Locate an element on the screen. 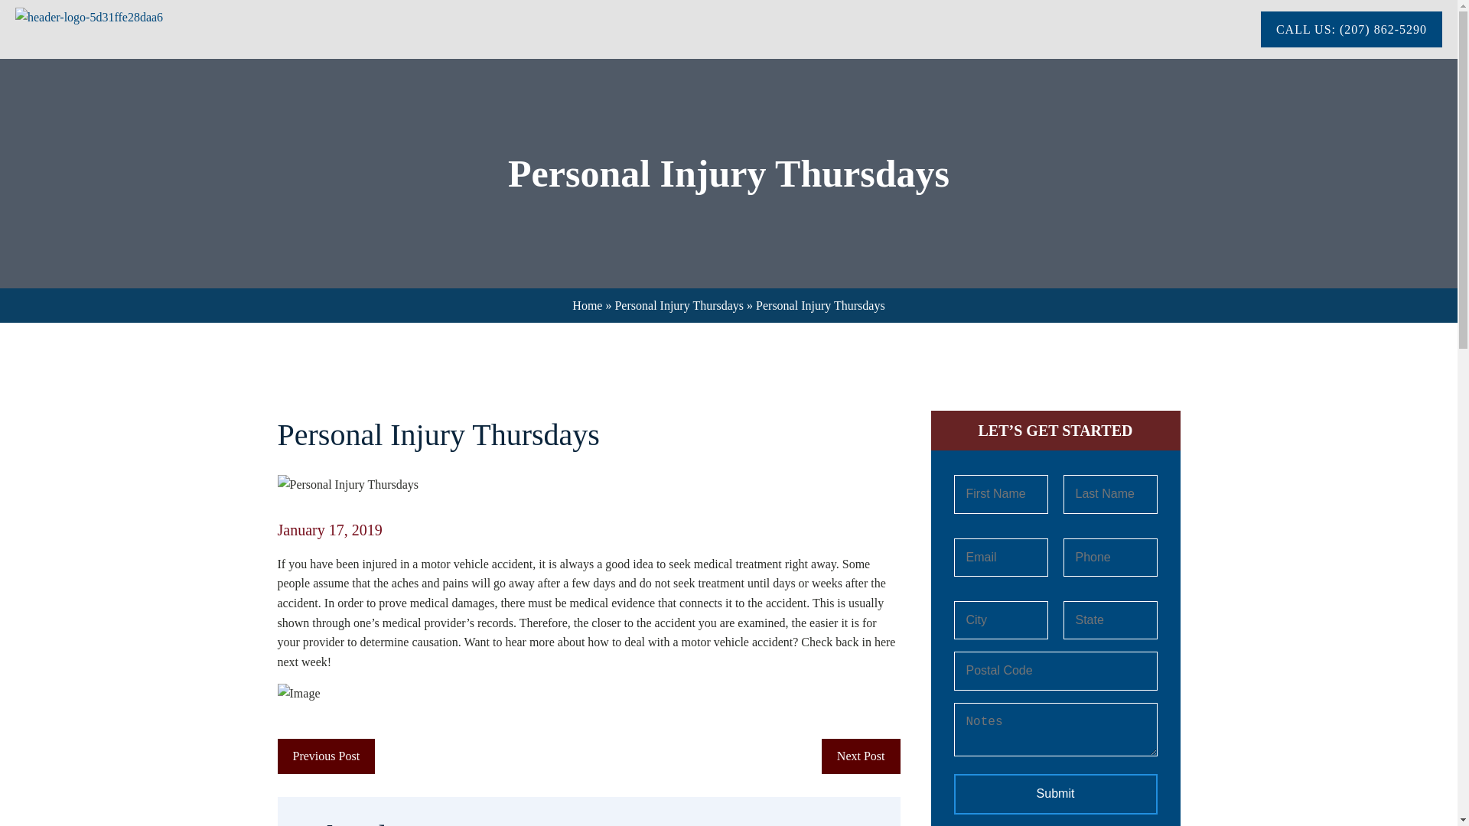  Next Post is located at coordinates (860, 756).